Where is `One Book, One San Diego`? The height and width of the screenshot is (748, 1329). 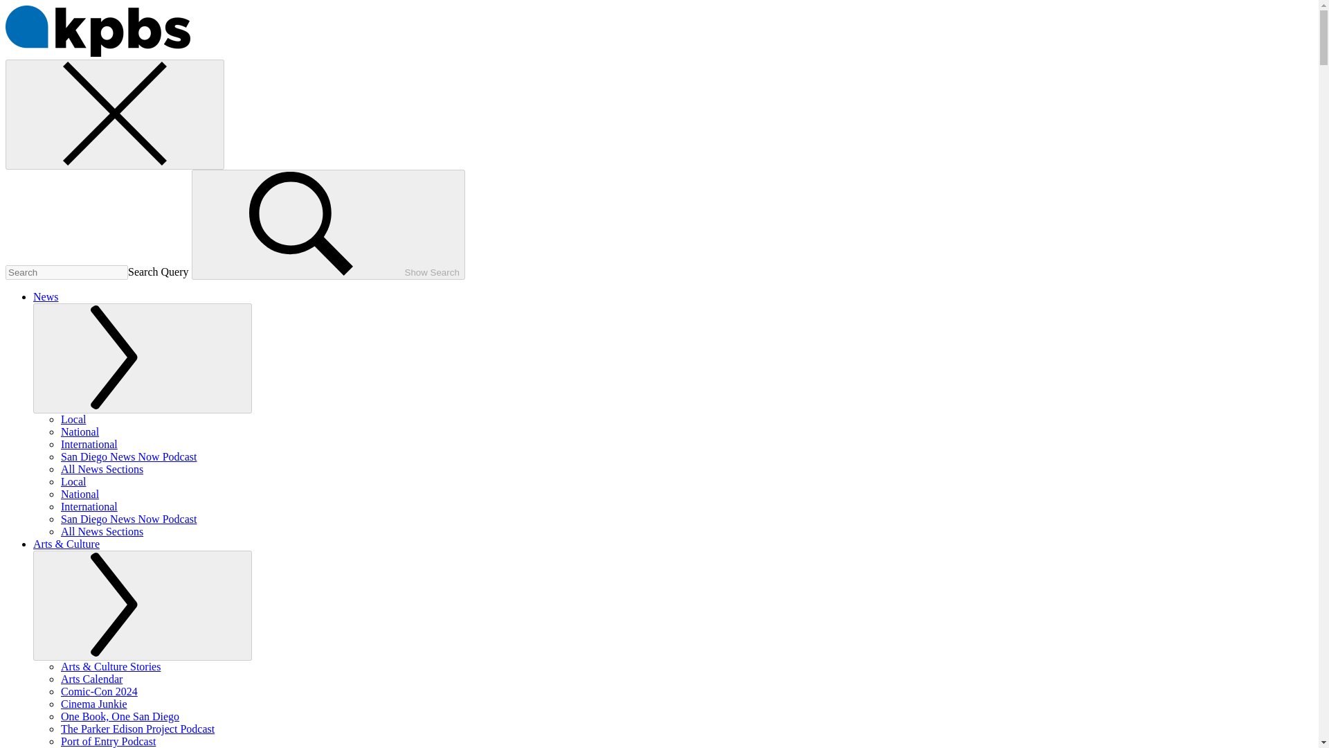
One Book, One San Diego is located at coordinates (120, 716).